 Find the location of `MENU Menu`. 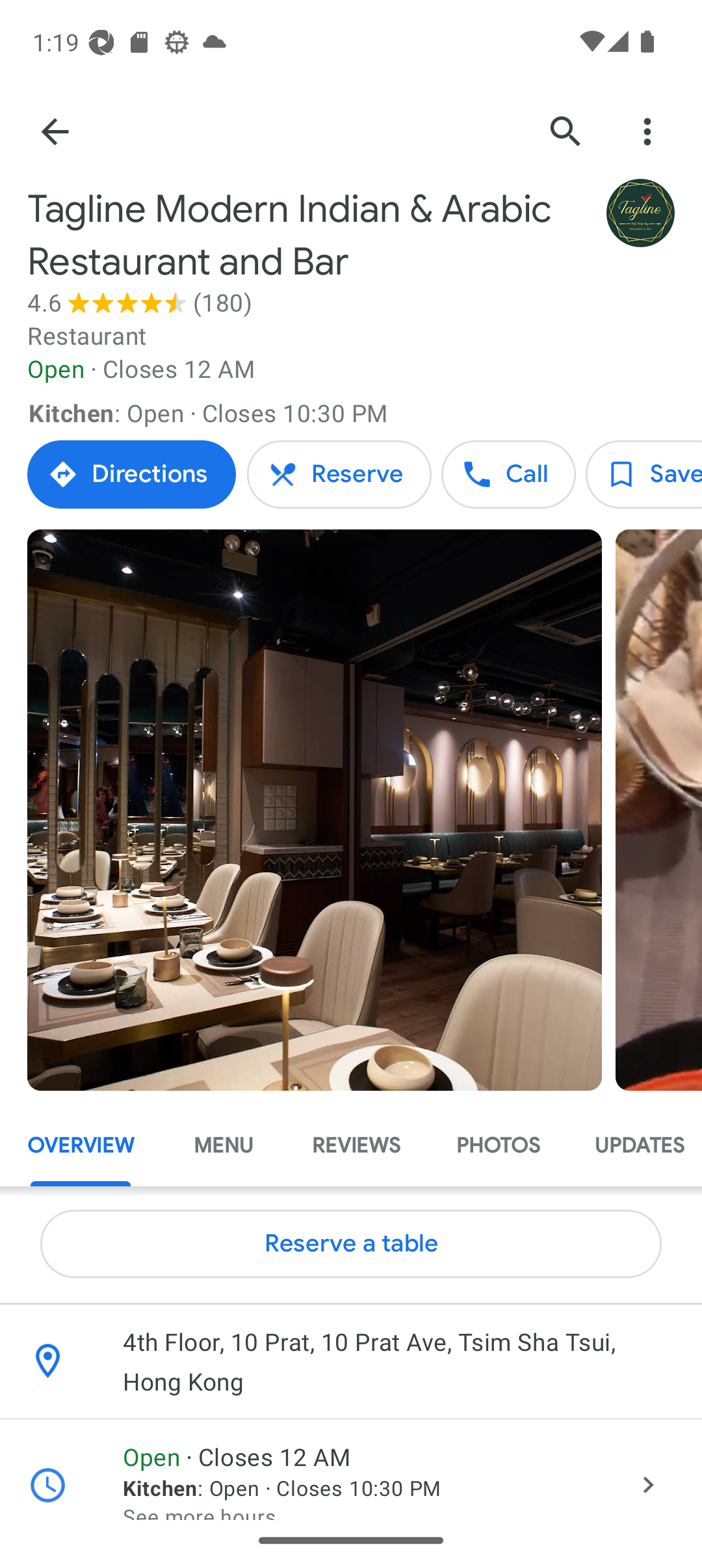

MENU Menu is located at coordinates (224, 1146).